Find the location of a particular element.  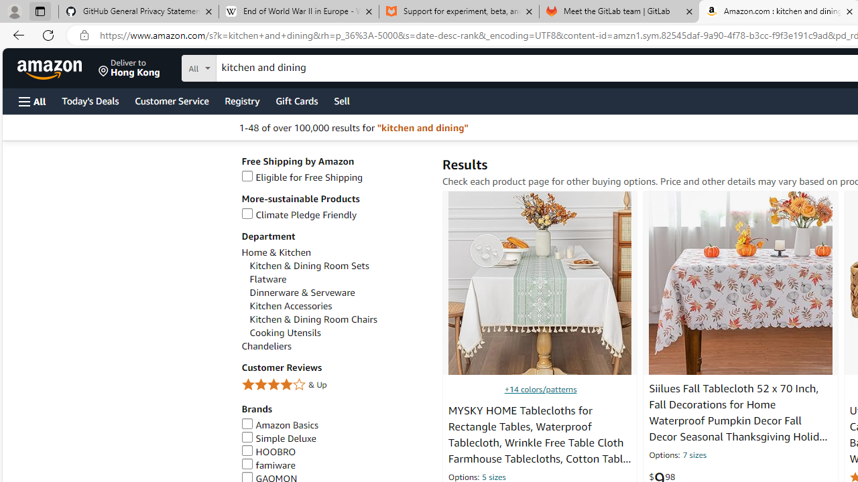

Eligible for Free Shipping is located at coordinates (335, 178).